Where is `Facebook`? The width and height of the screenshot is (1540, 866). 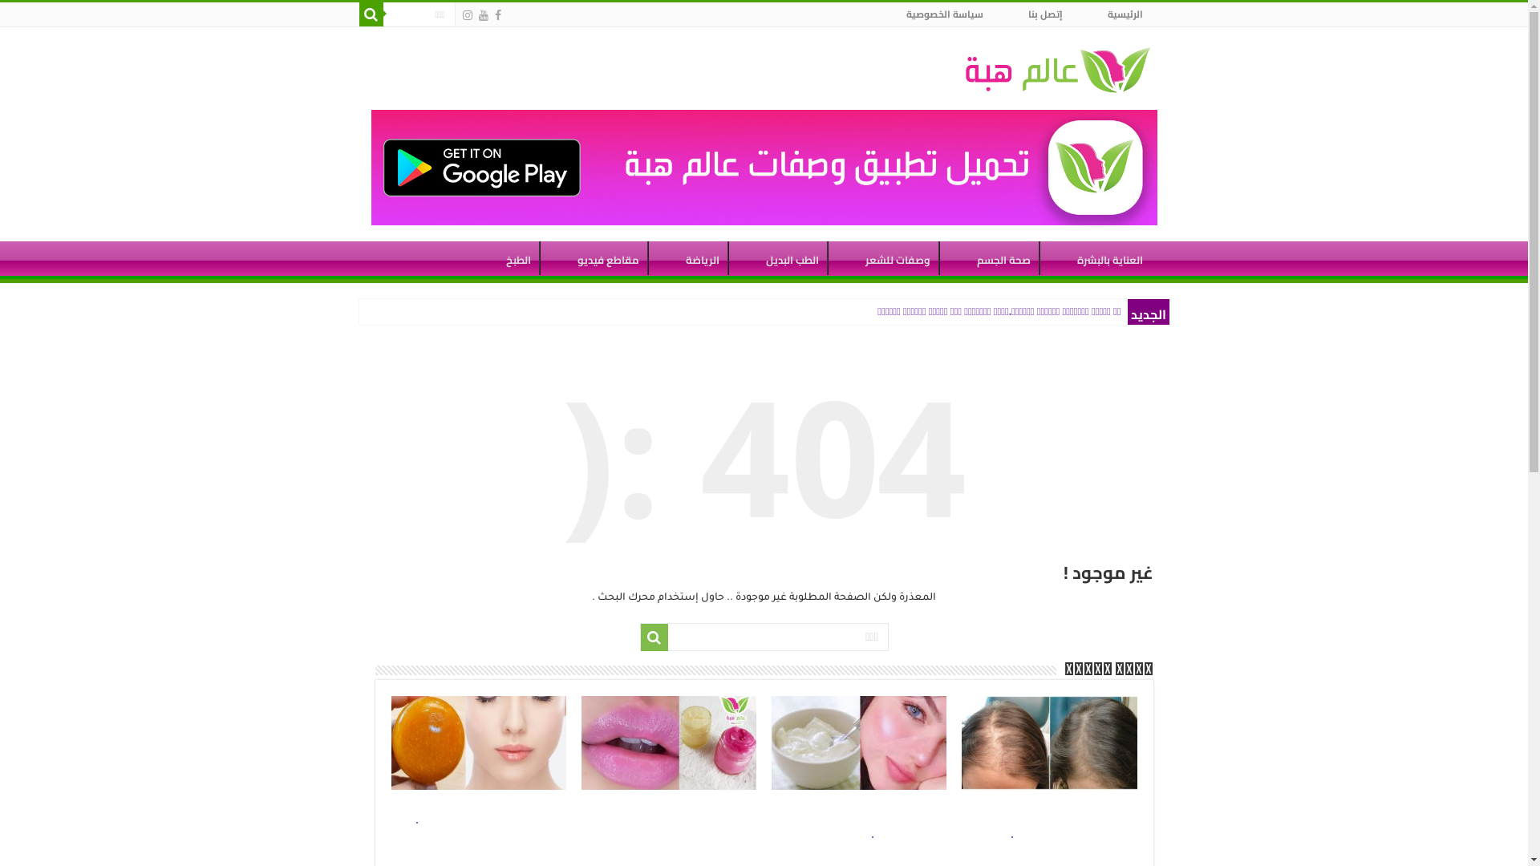 Facebook is located at coordinates (497, 15).